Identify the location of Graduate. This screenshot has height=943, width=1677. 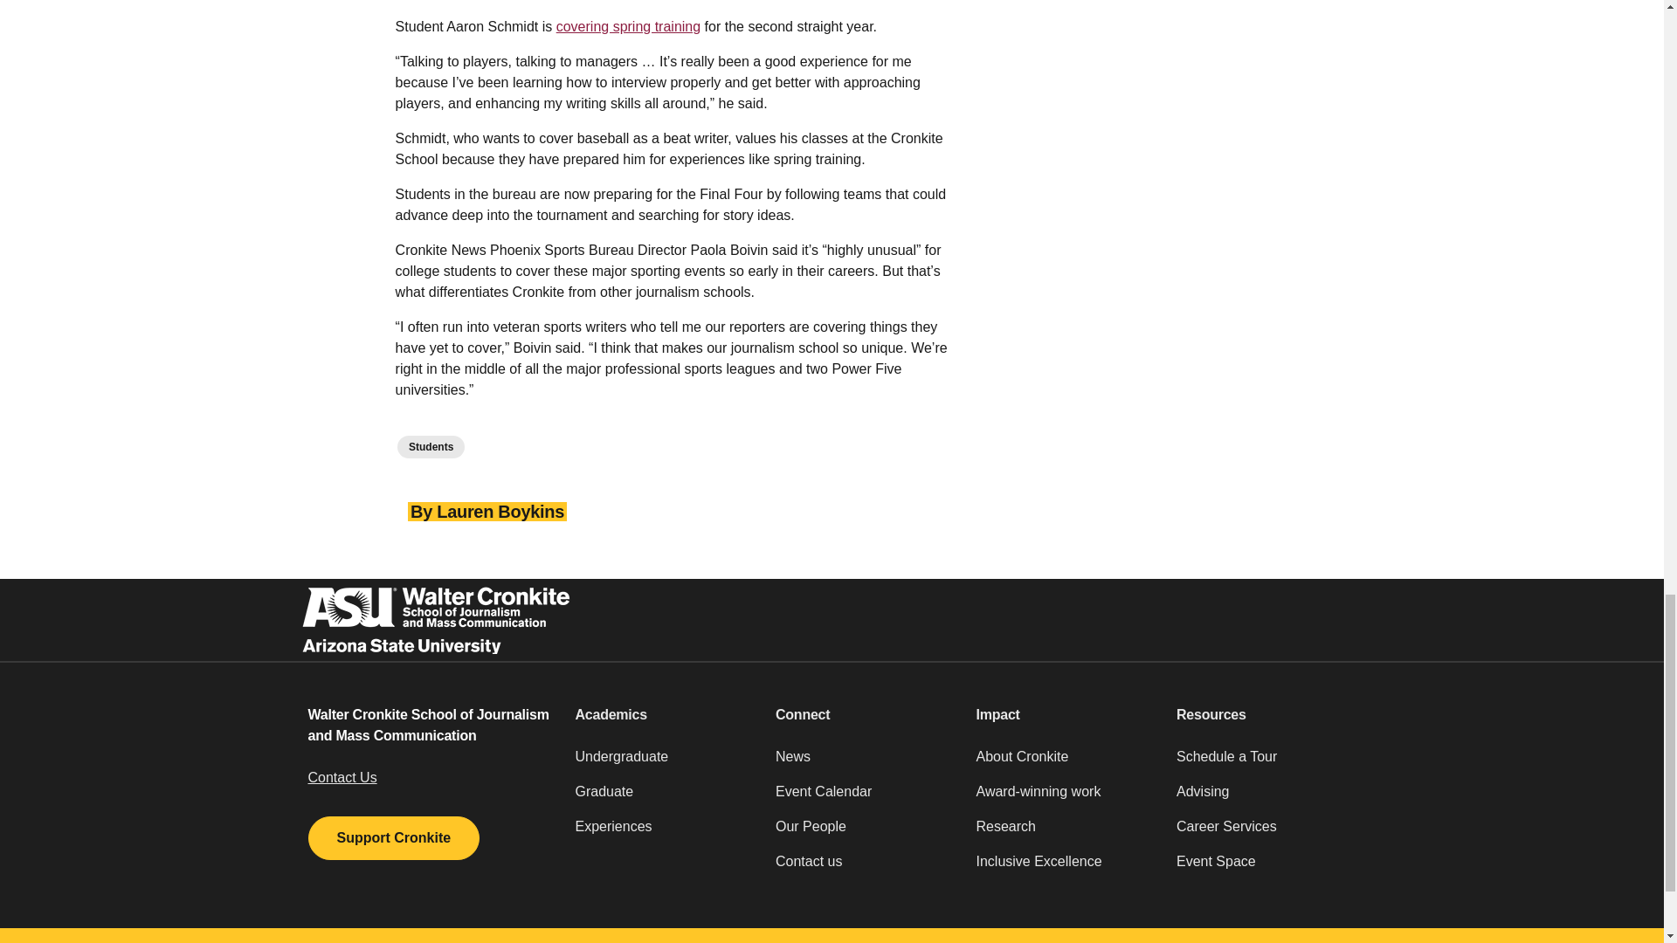
(665, 799).